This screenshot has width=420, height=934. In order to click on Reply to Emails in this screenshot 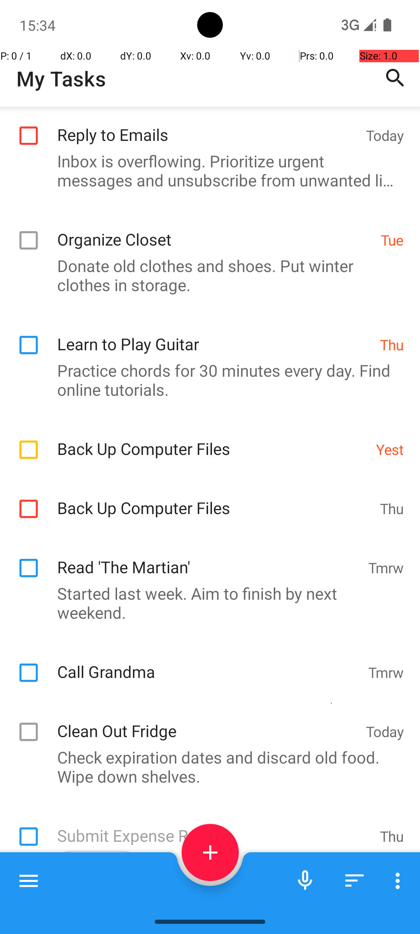, I will do `click(208, 126)`.